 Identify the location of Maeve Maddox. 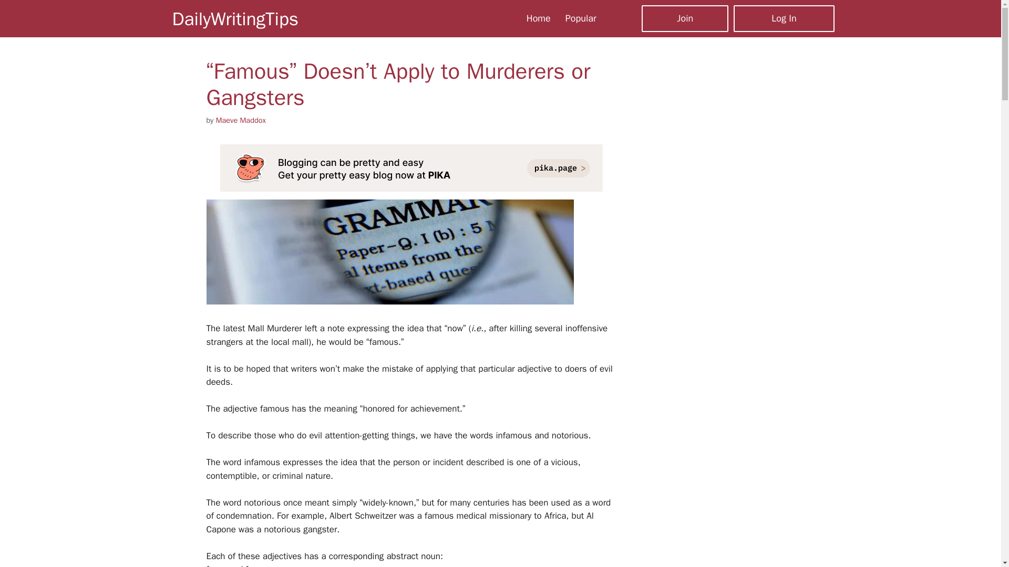
(241, 120).